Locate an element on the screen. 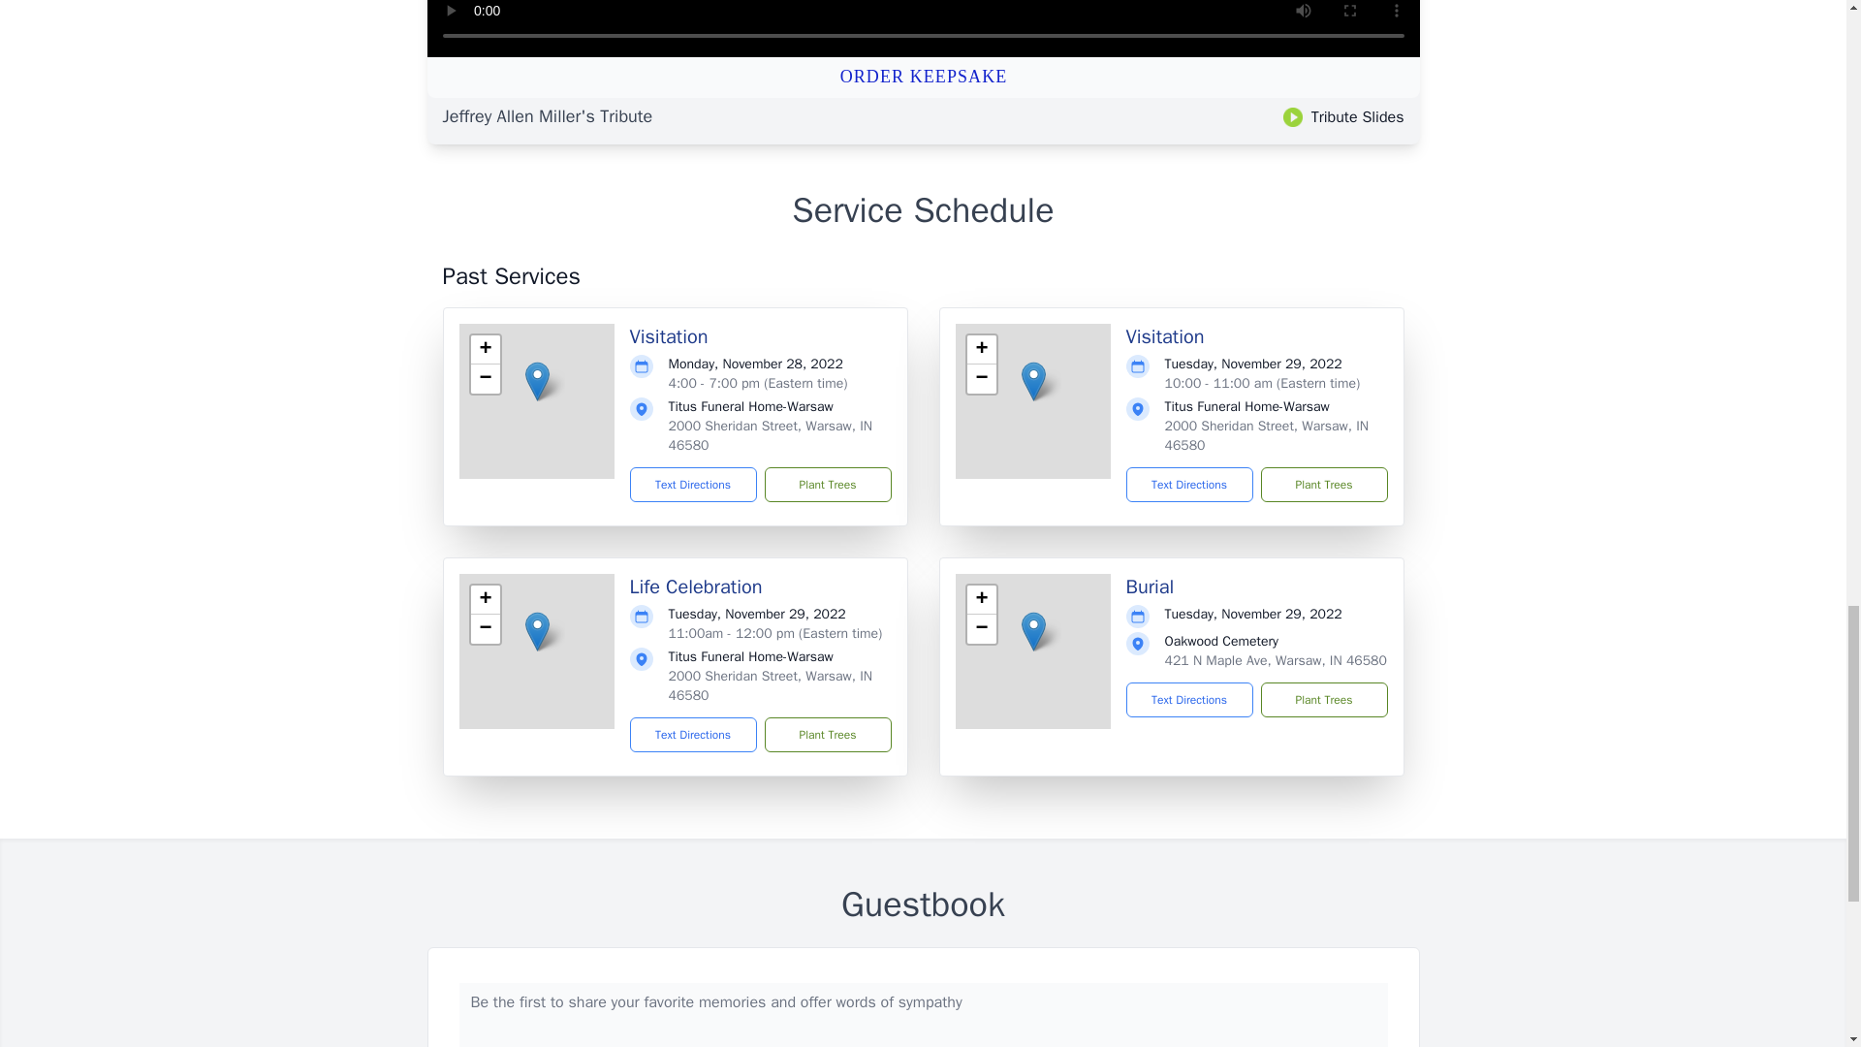 Image resolution: width=1861 pixels, height=1047 pixels. 2000 Sheridan Street, Warsaw, IN 46580 is located at coordinates (770, 685).